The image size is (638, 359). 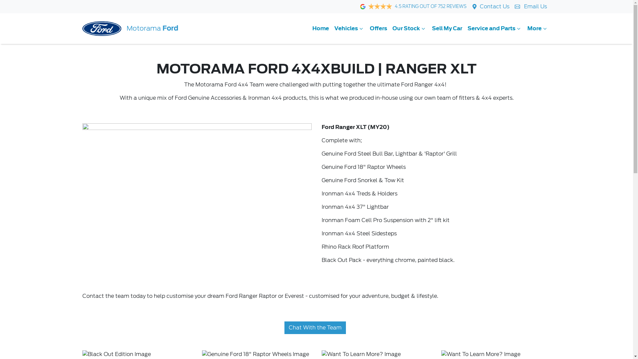 I want to click on Vehicles, so click(x=350, y=29).